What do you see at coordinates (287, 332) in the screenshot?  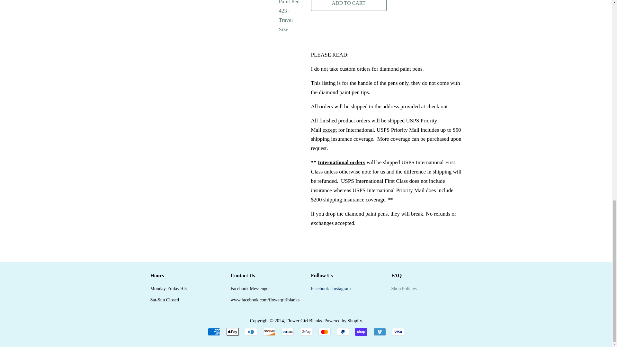 I see `Meta Pay` at bounding box center [287, 332].